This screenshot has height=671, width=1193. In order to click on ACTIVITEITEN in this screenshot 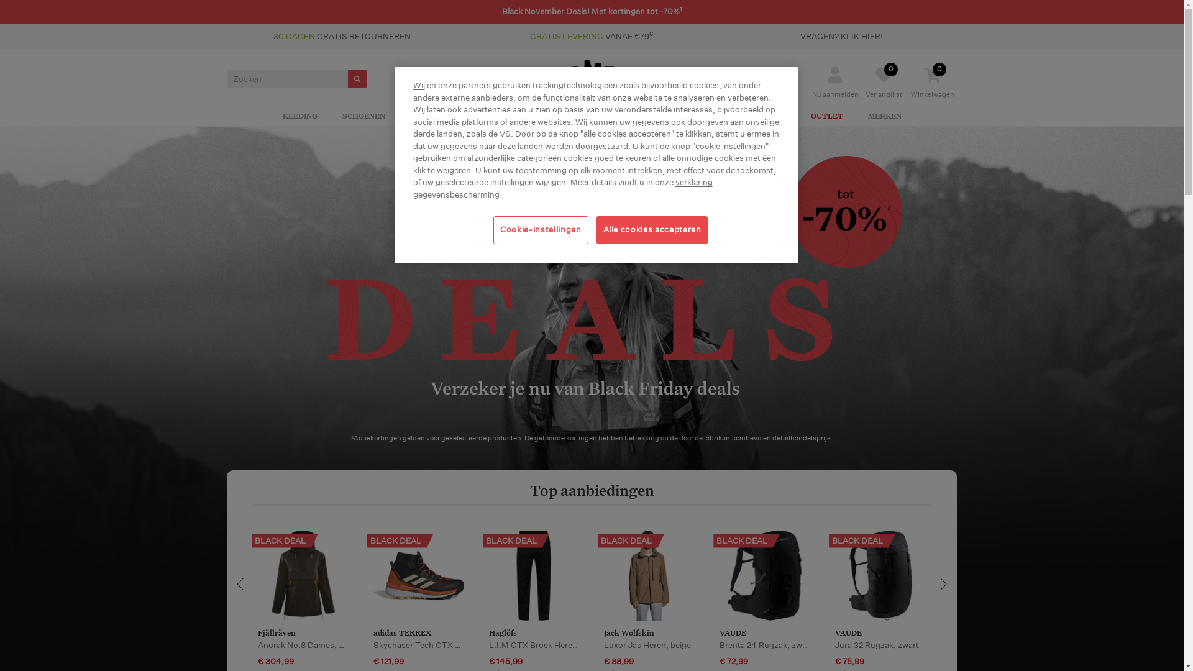, I will do `click(693, 117)`.